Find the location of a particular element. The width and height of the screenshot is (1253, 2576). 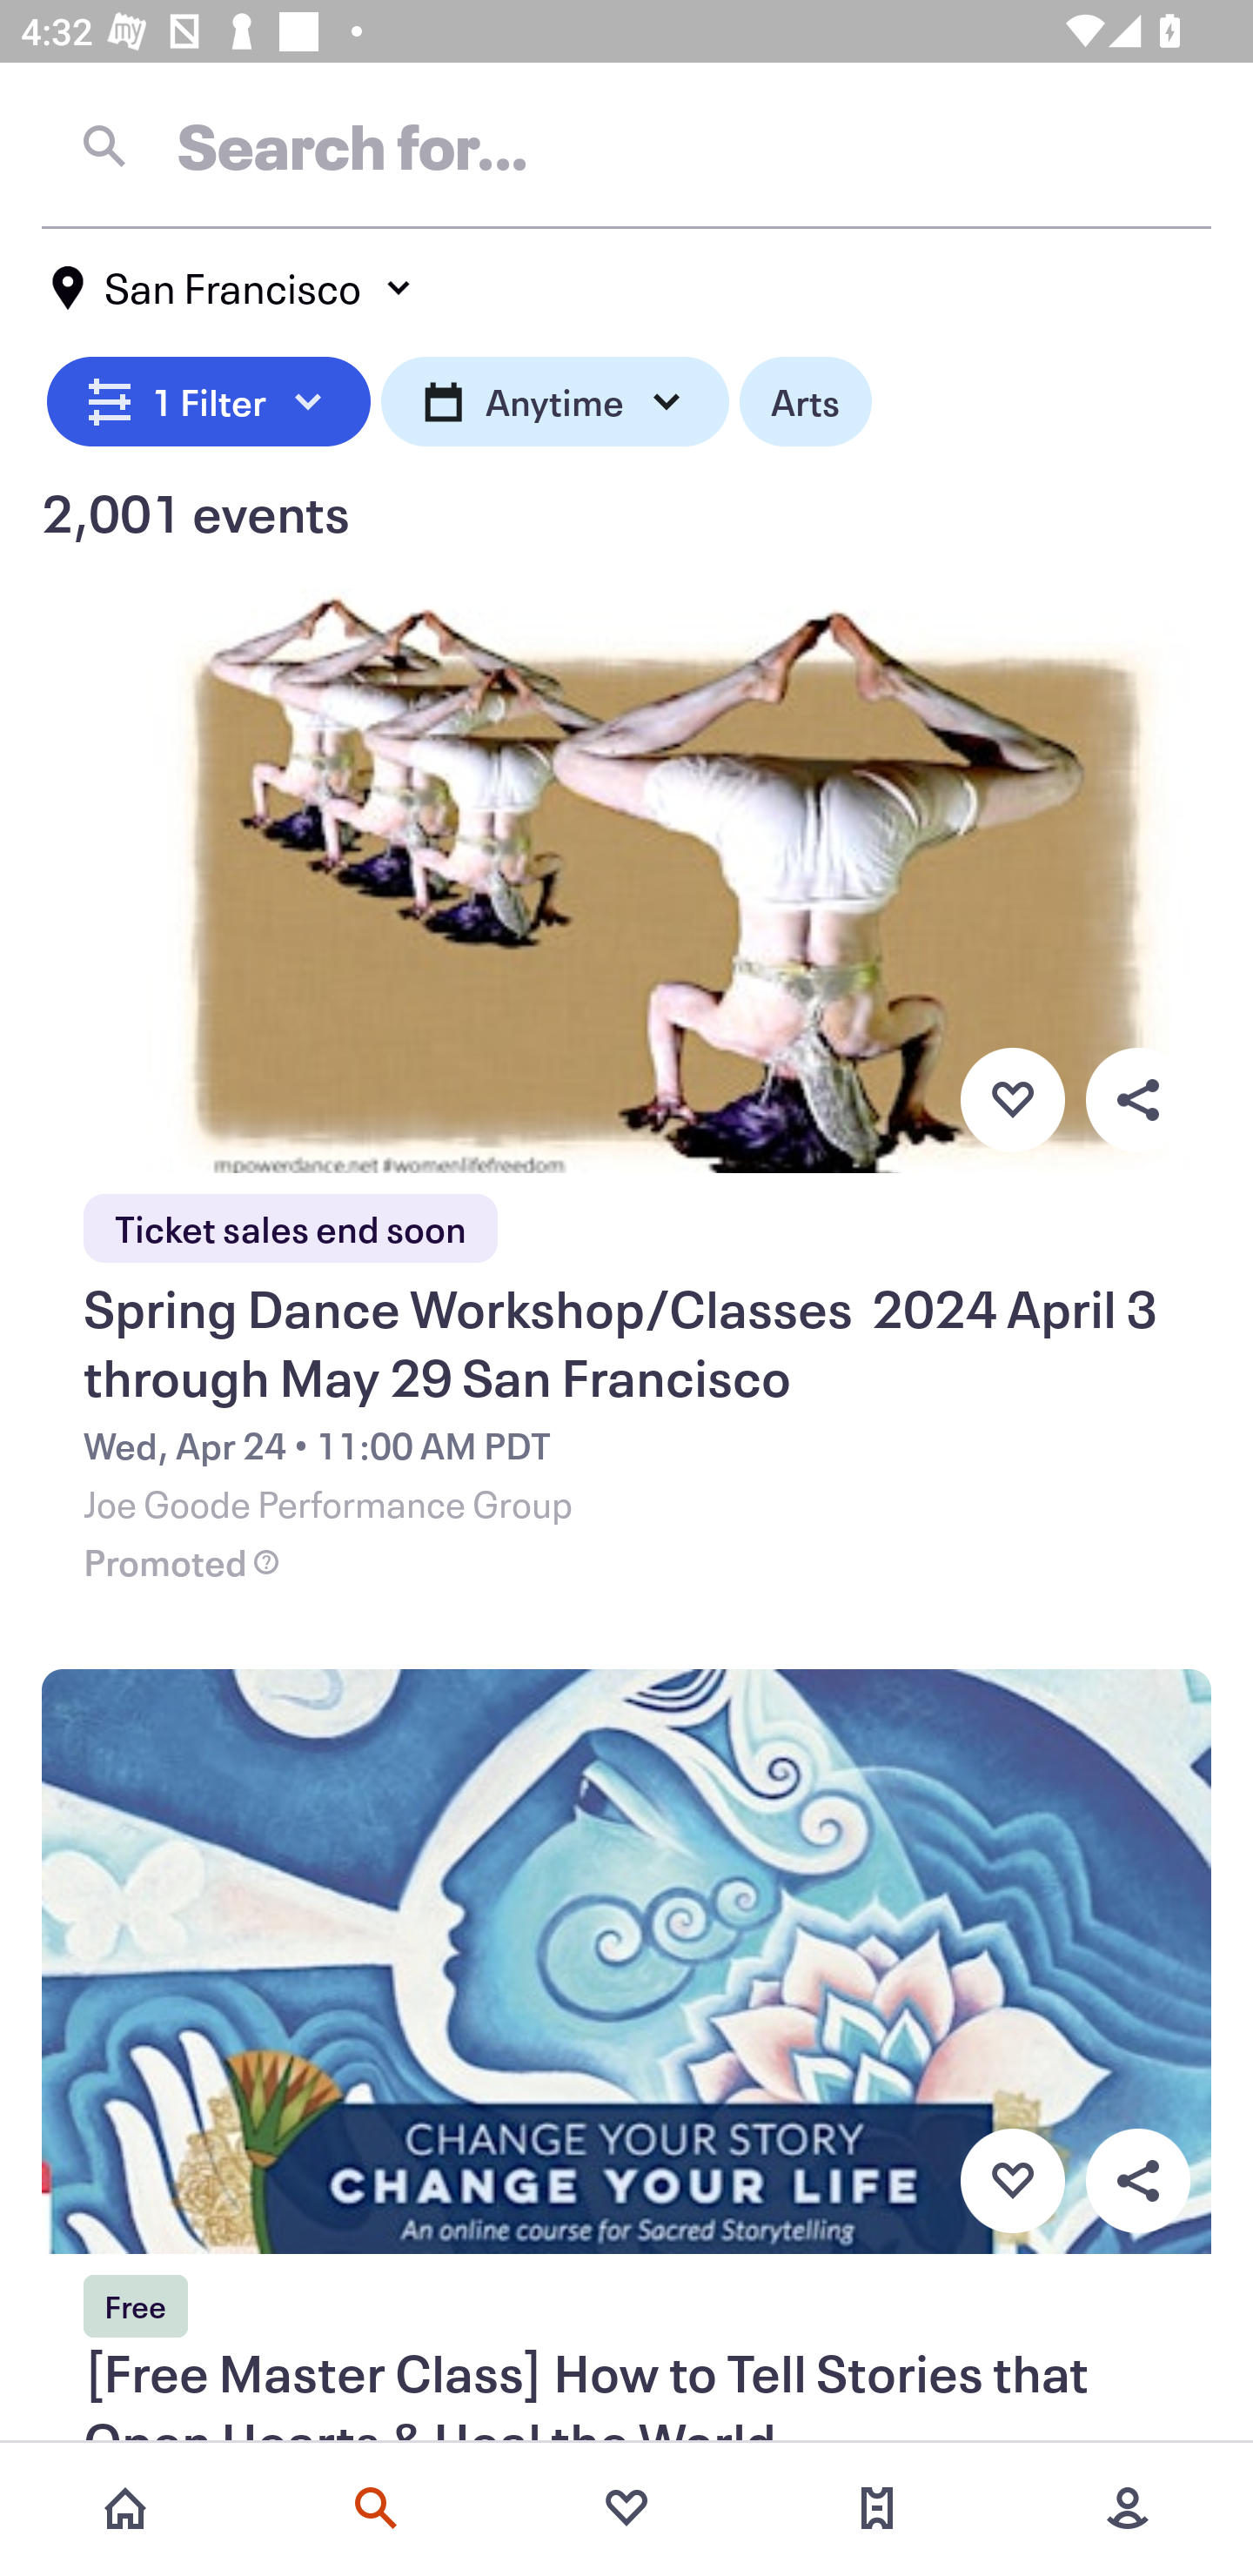

Tickets is located at coordinates (877, 2508).